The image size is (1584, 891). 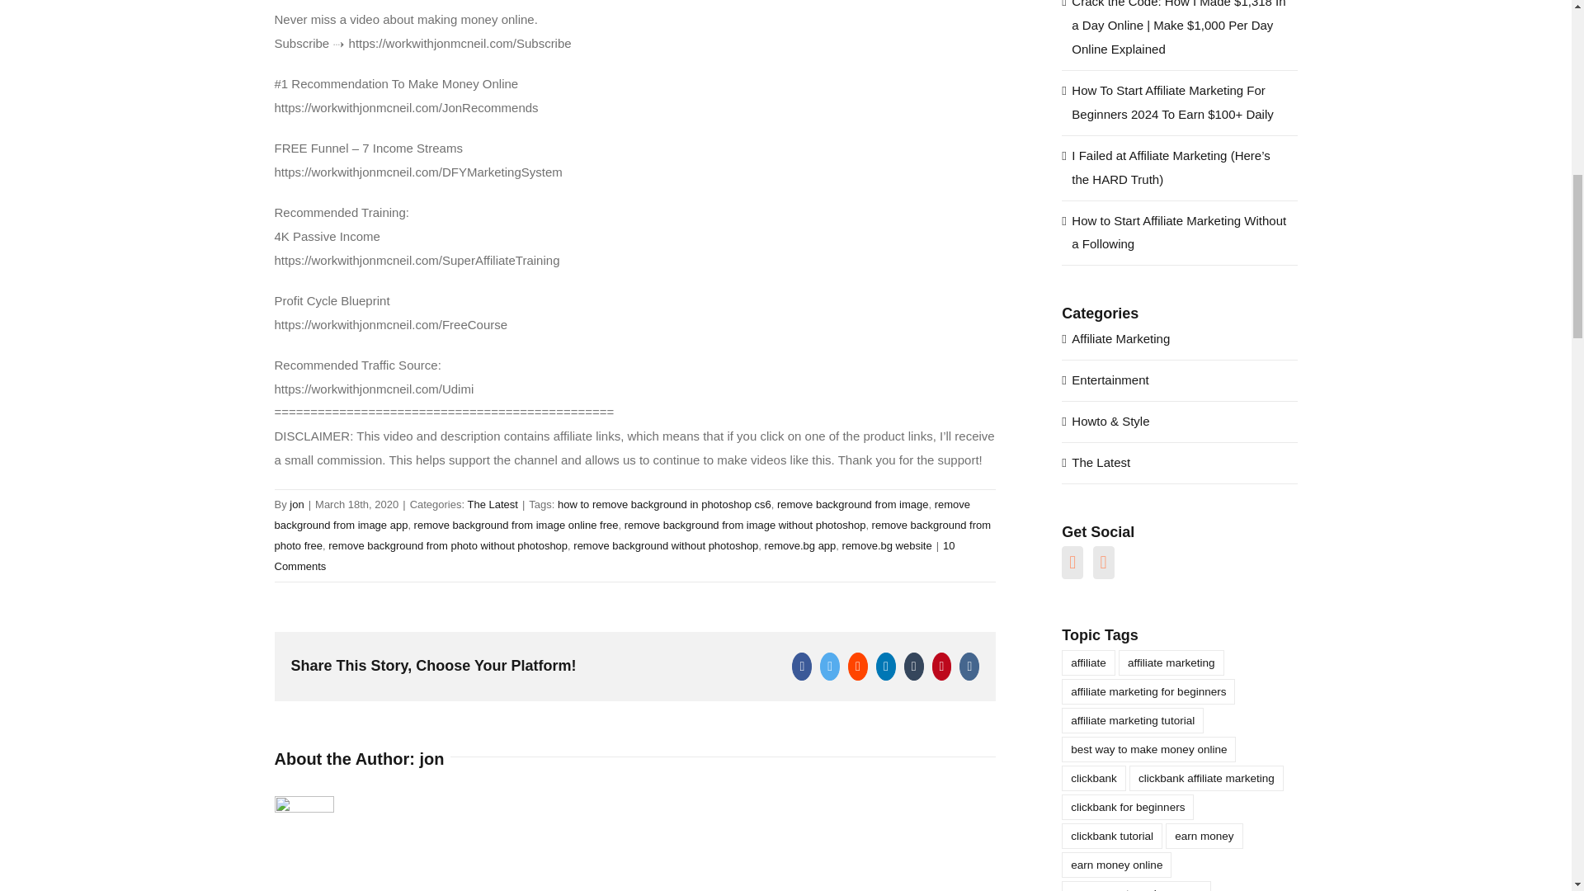 What do you see at coordinates (622, 514) in the screenshot?
I see `remove background from image app` at bounding box center [622, 514].